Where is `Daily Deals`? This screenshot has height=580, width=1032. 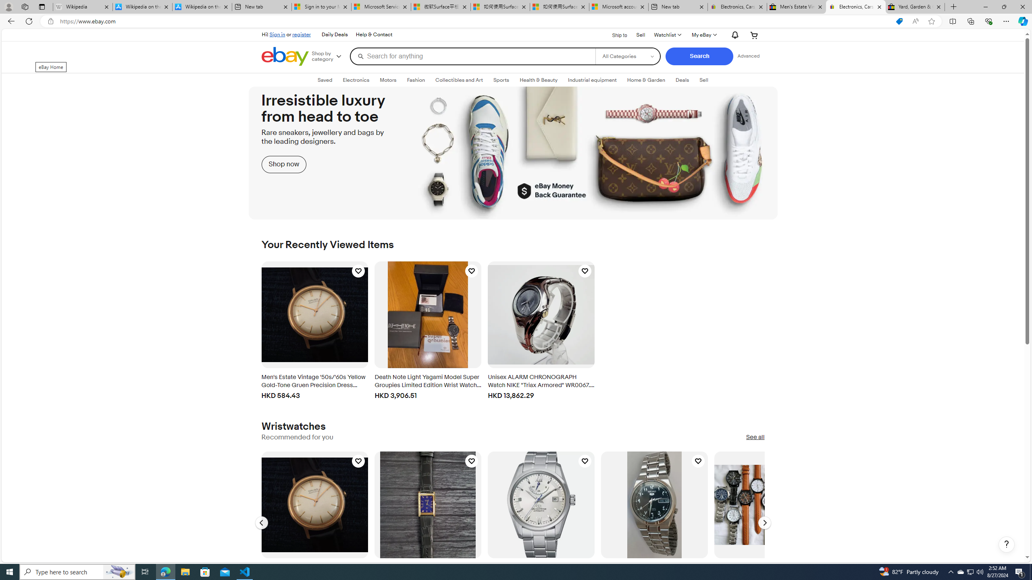
Daily Deals is located at coordinates (334, 35).